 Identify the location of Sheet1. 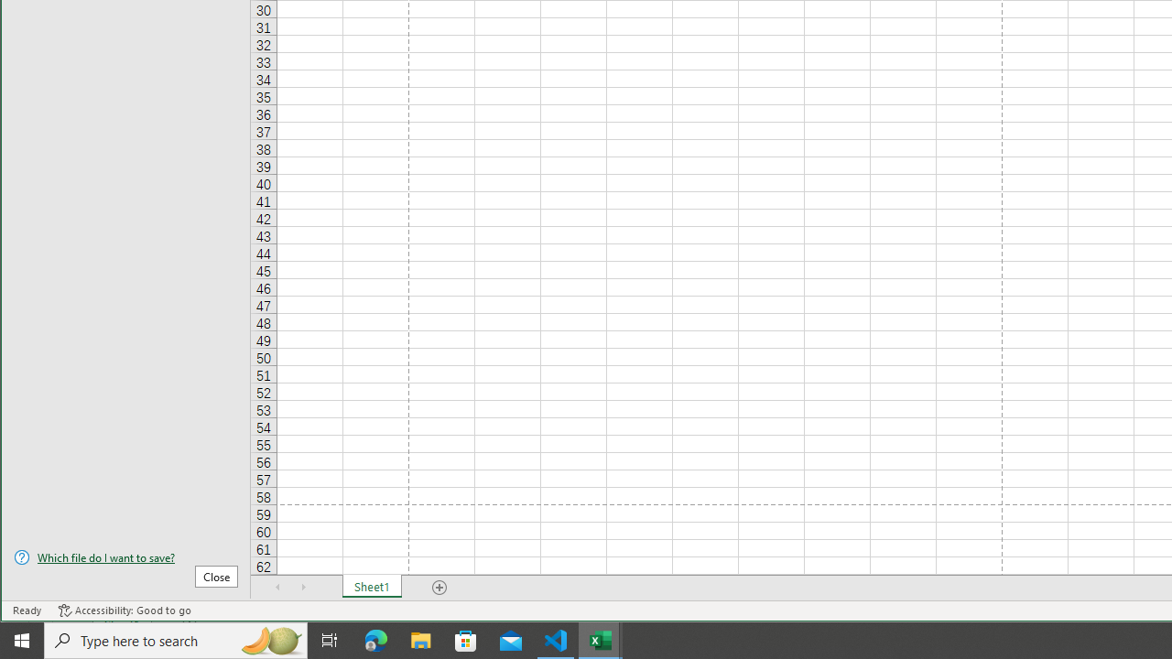
(372, 587).